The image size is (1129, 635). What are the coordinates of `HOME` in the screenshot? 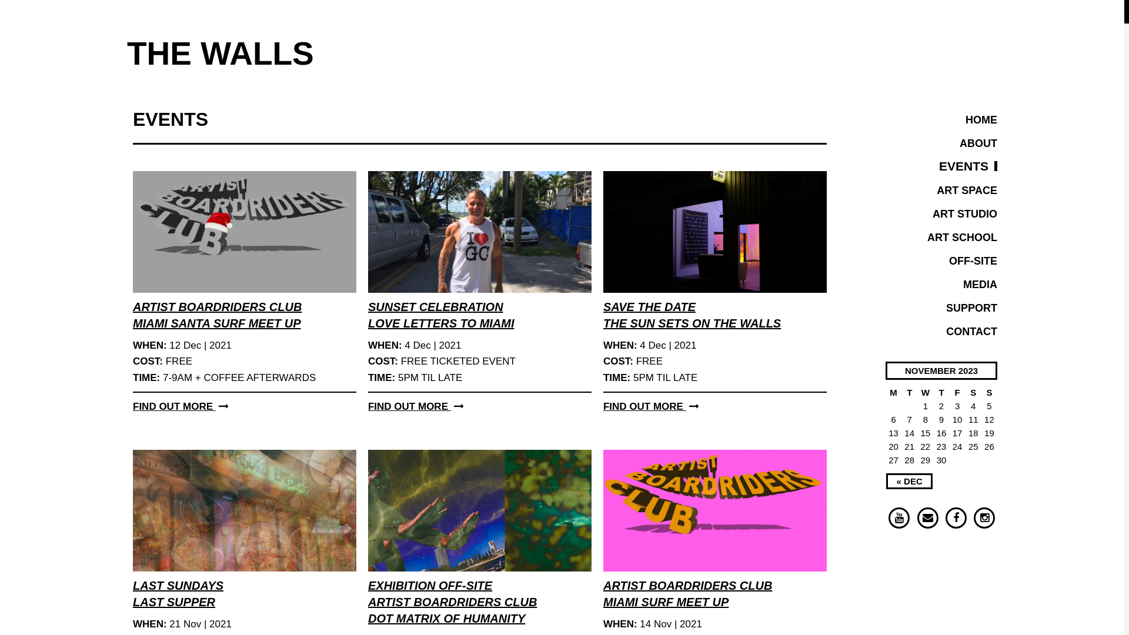 It's located at (981, 120).